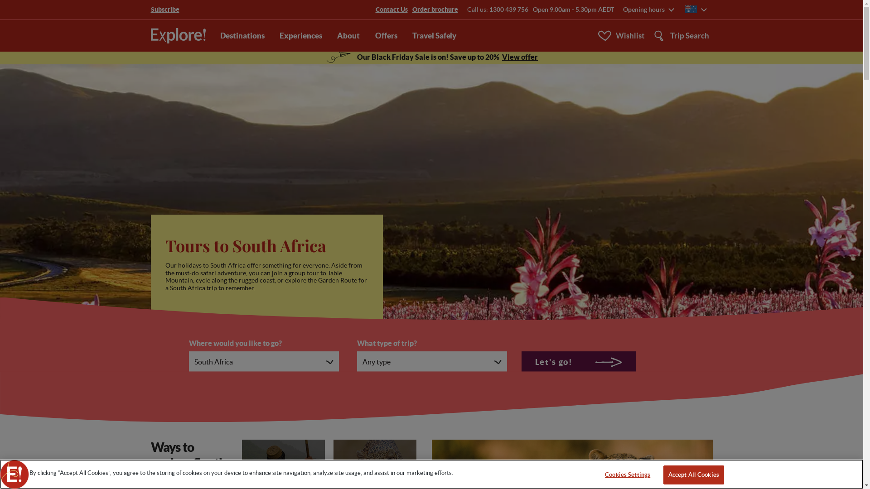 The image size is (870, 489). Describe the element at coordinates (509, 10) in the screenshot. I see `1300 439 756` at that location.